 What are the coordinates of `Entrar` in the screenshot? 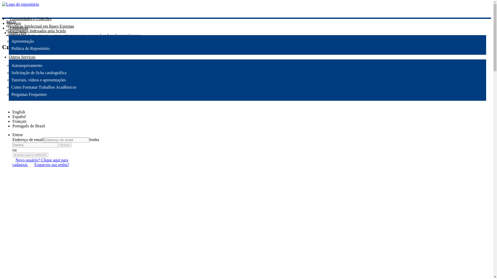 It's located at (65, 145).